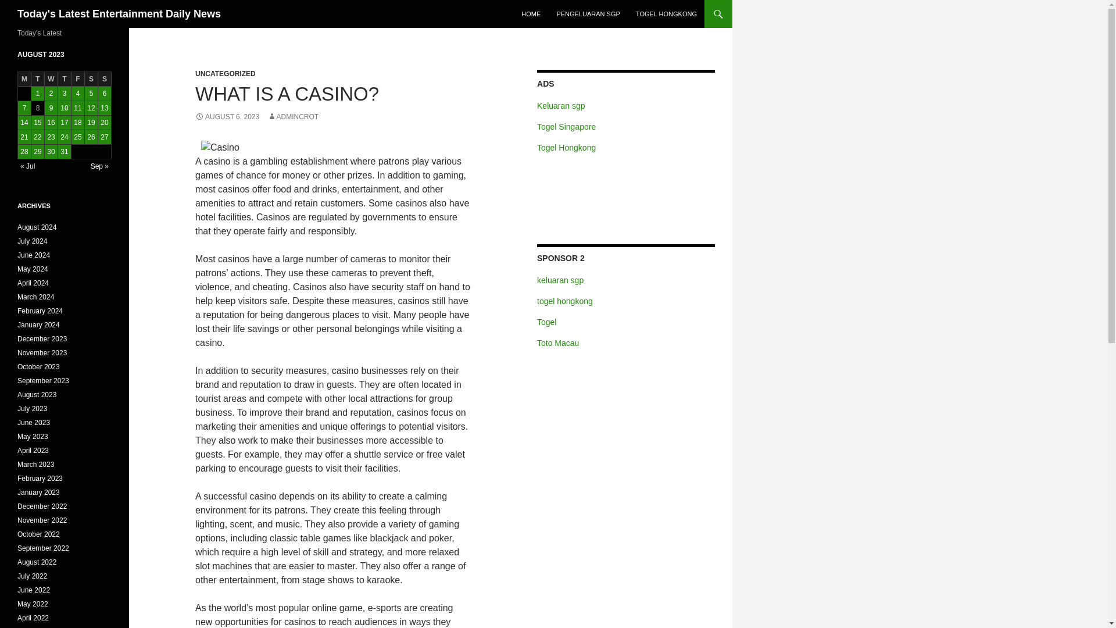 The height and width of the screenshot is (628, 1116). Describe the element at coordinates (566, 126) in the screenshot. I see `Togel Singapore` at that location.